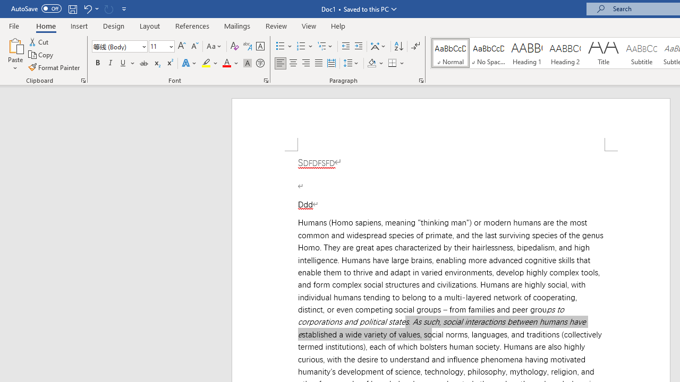 This screenshot has height=382, width=680. What do you see at coordinates (231, 64) in the screenshot?
I see `Font Color` at bounding box center [231, 64].